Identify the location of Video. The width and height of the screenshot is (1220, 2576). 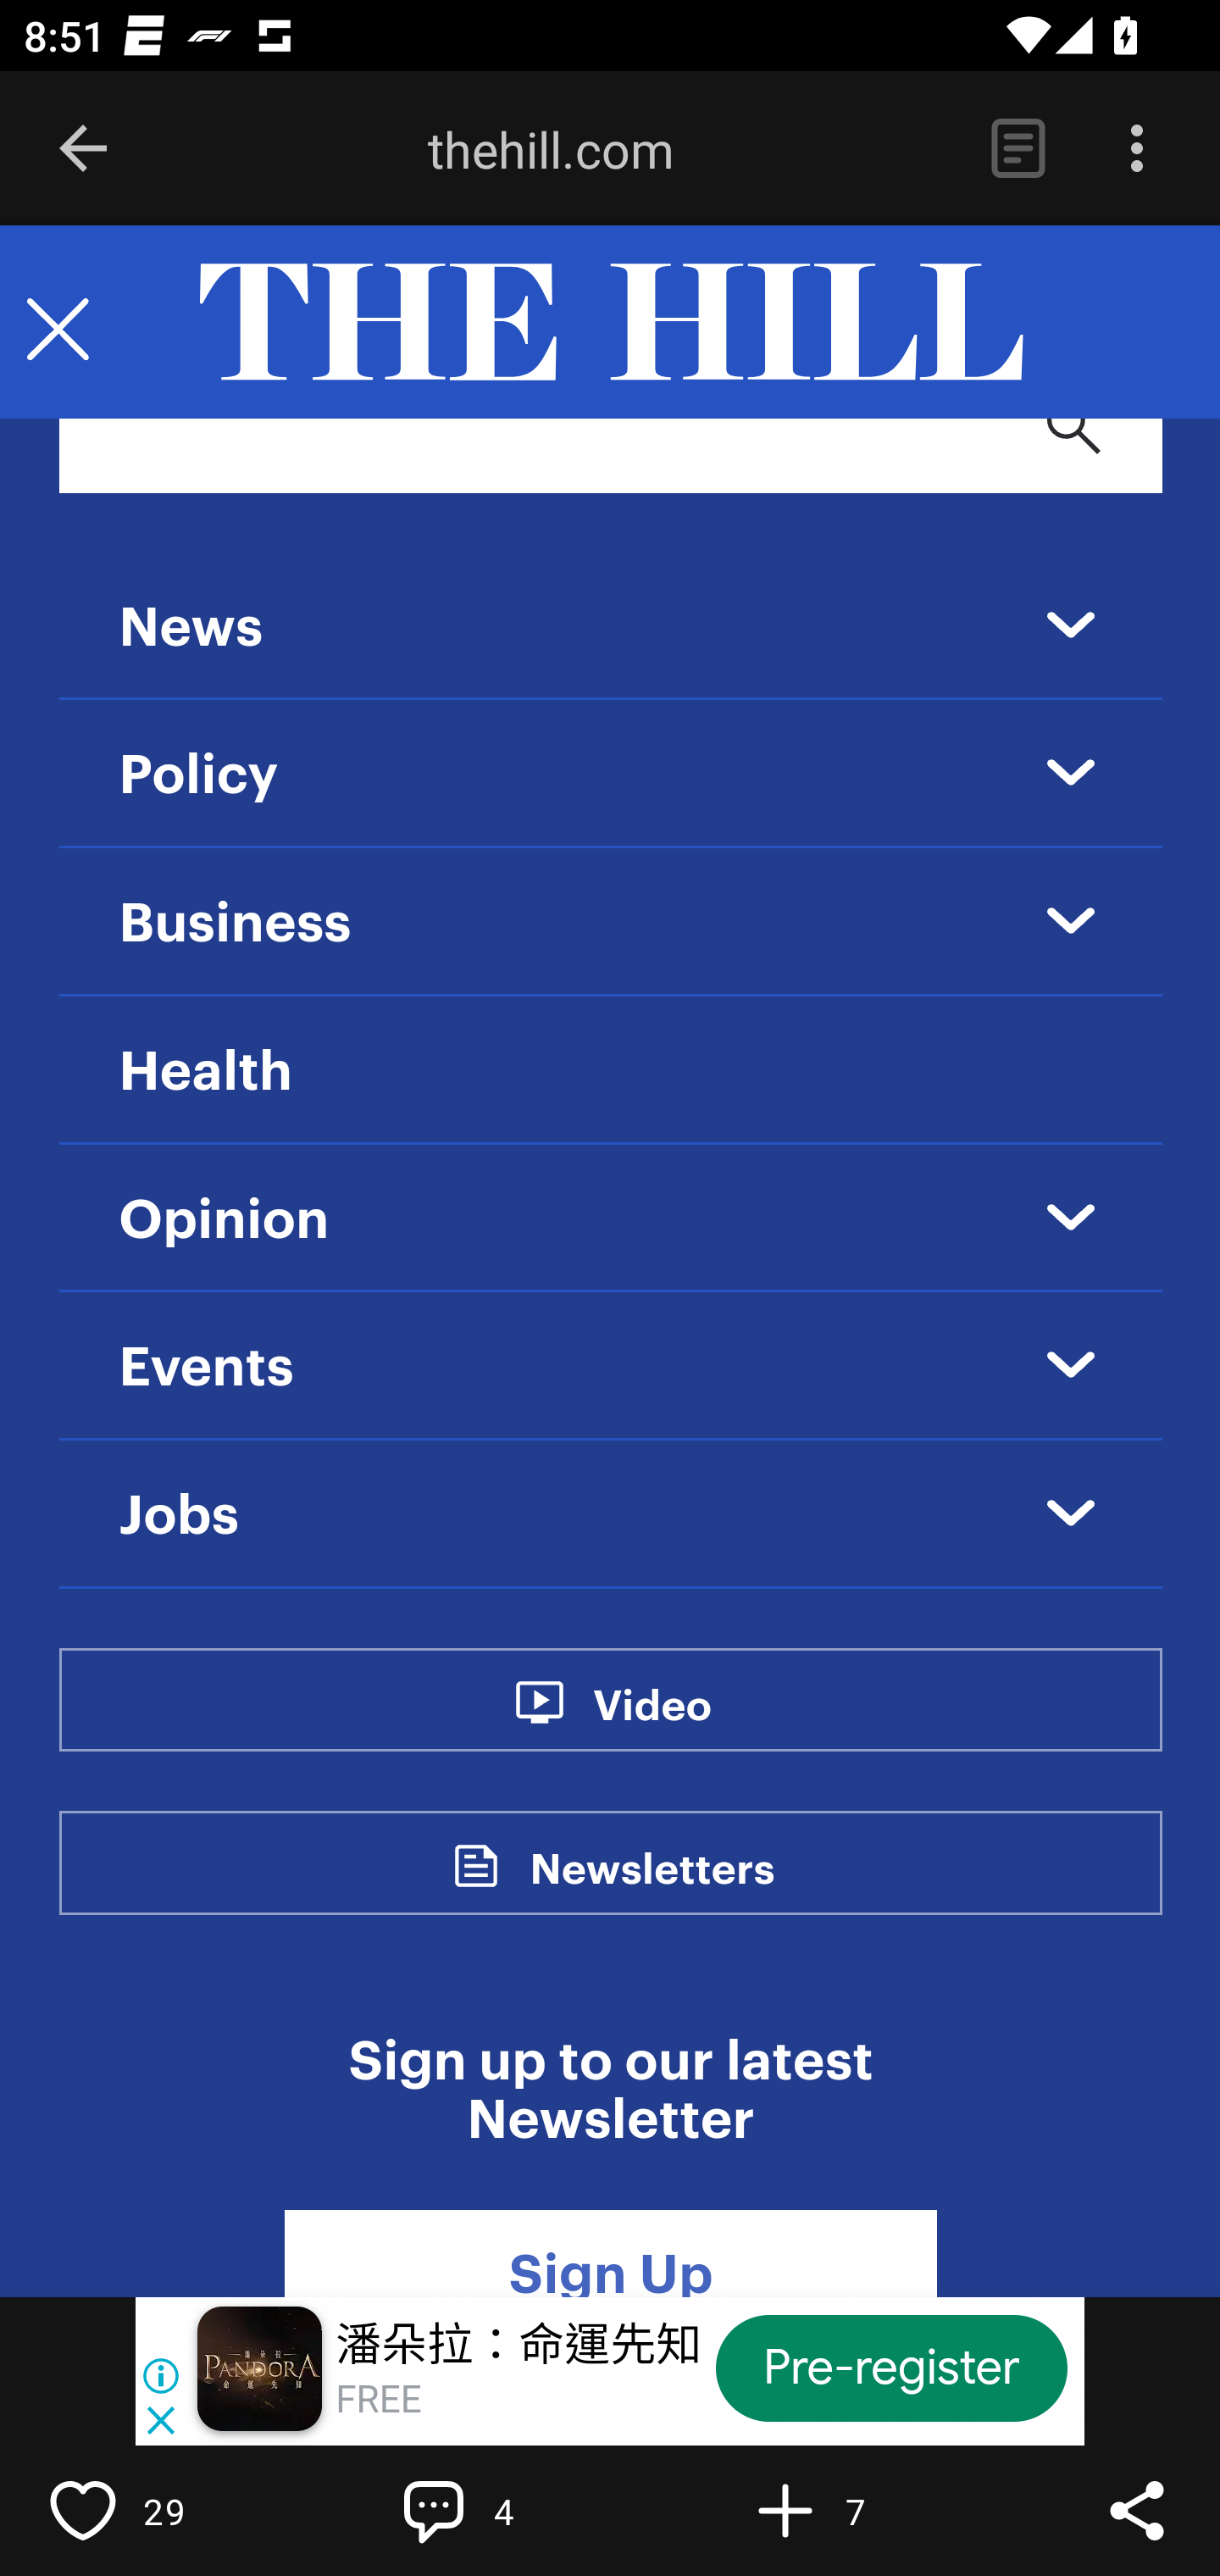
(651, 1722).